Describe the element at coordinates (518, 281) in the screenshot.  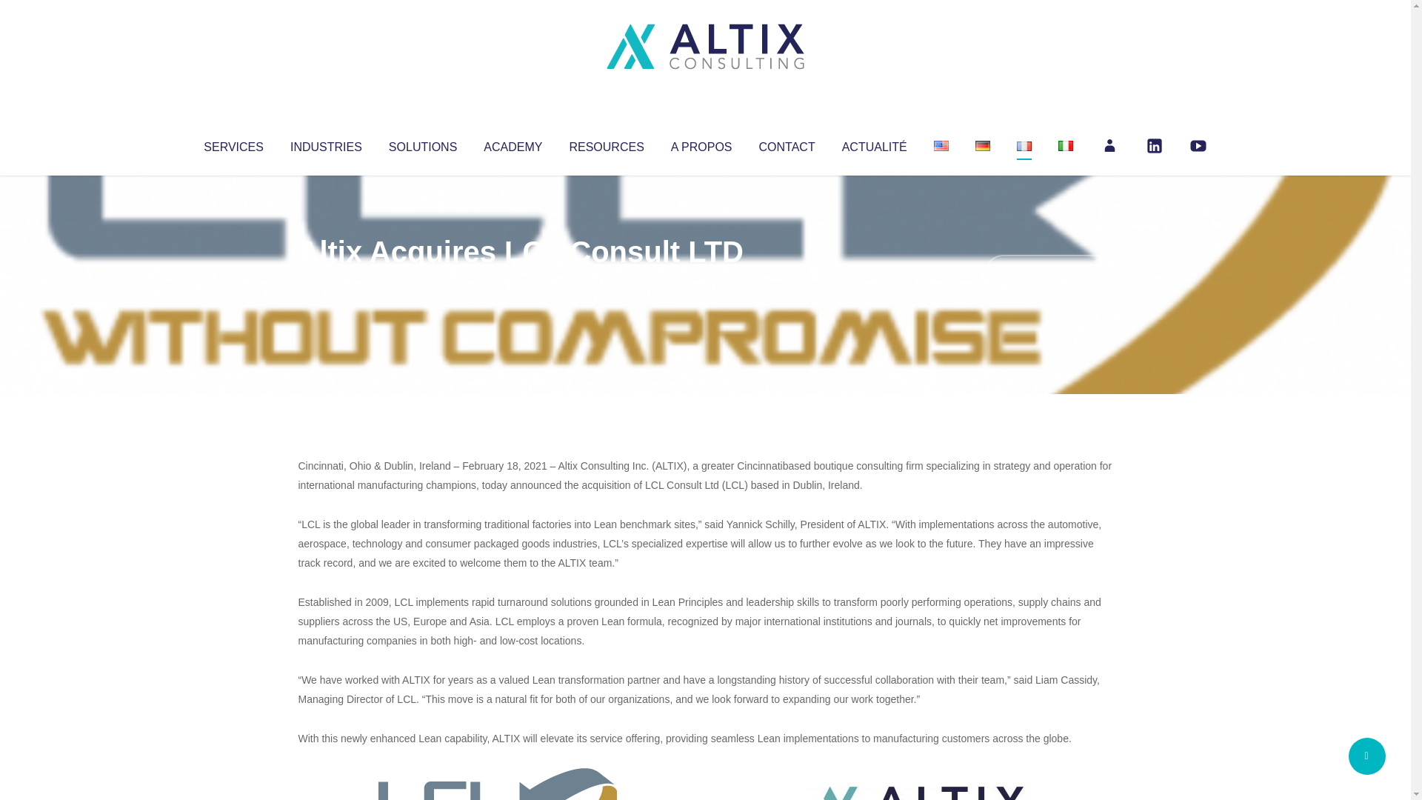
I see `Uncategorized` at that location.